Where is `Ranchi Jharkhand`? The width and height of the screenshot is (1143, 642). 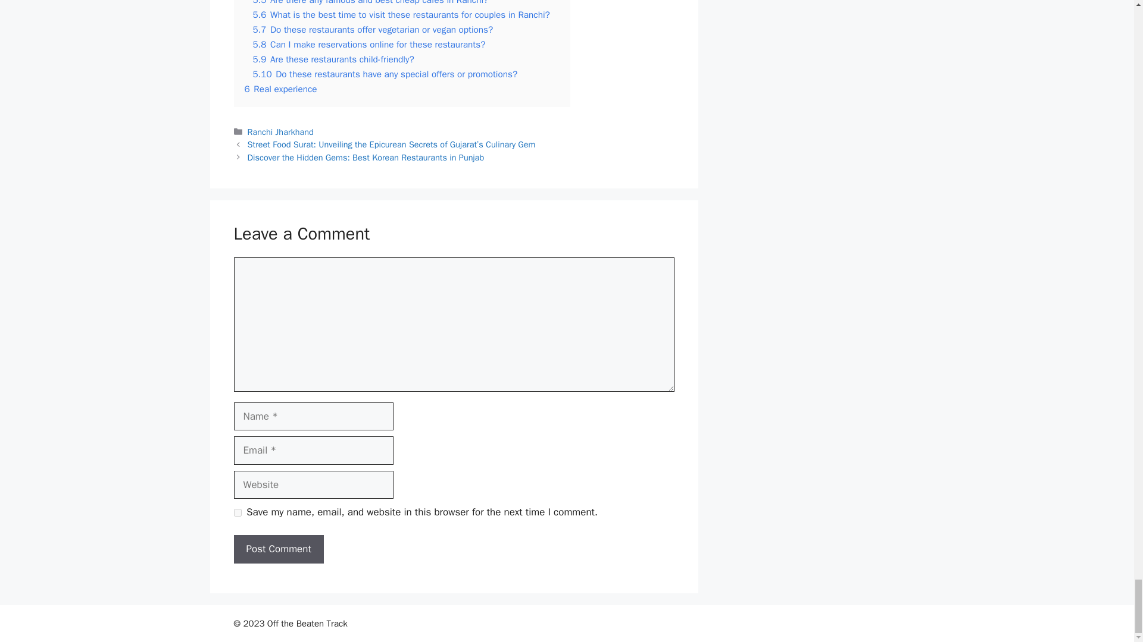 Ranchi Jharkhand is located at coordinates (280, 132).